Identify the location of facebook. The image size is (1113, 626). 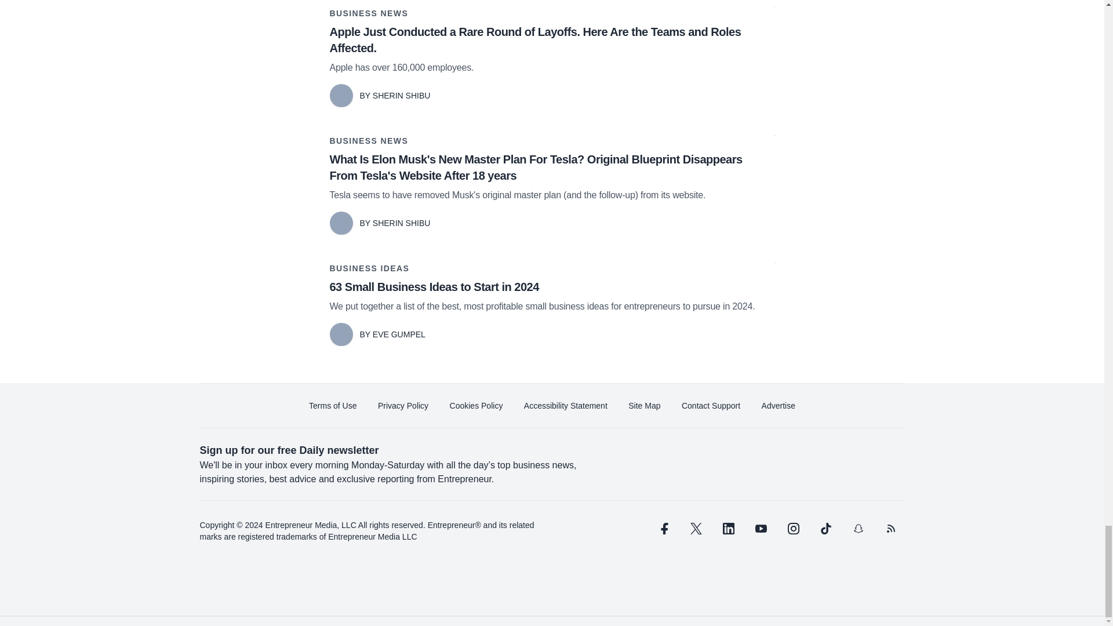
(663, 529).